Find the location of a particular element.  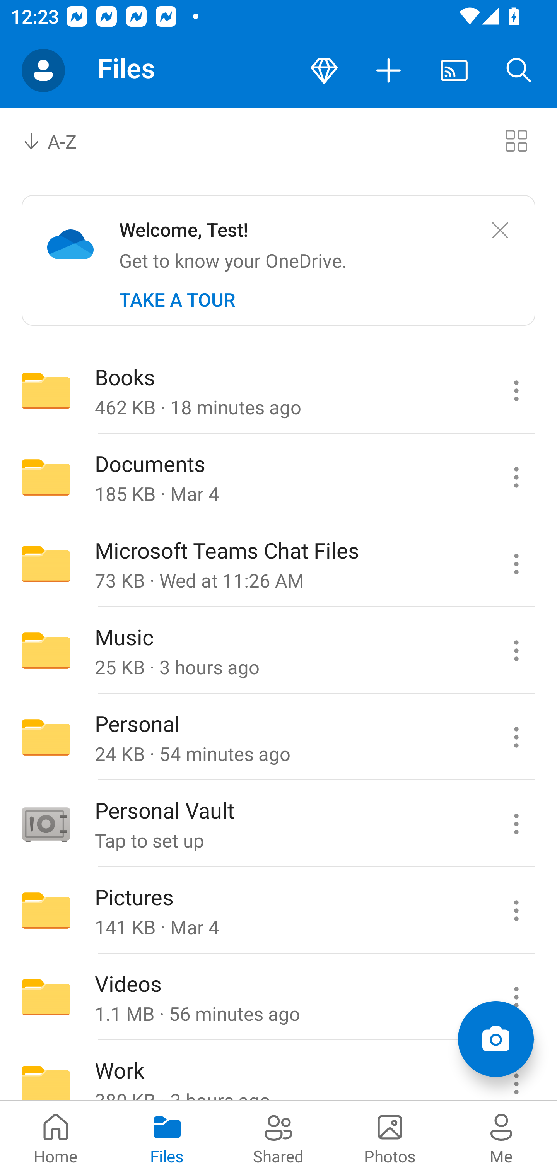

TAKE A TOUR is located at coordinates (177, 300).